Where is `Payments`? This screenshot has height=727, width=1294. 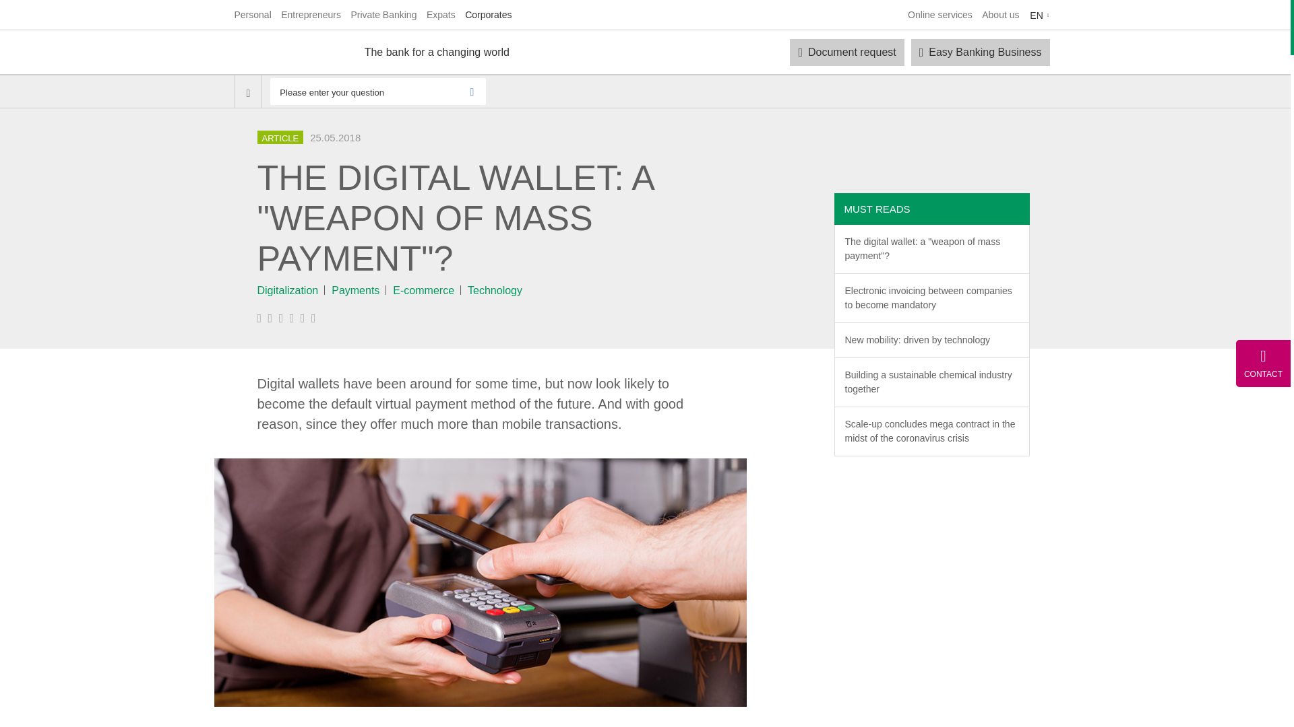
Payments is located at coordinates (355, 290).